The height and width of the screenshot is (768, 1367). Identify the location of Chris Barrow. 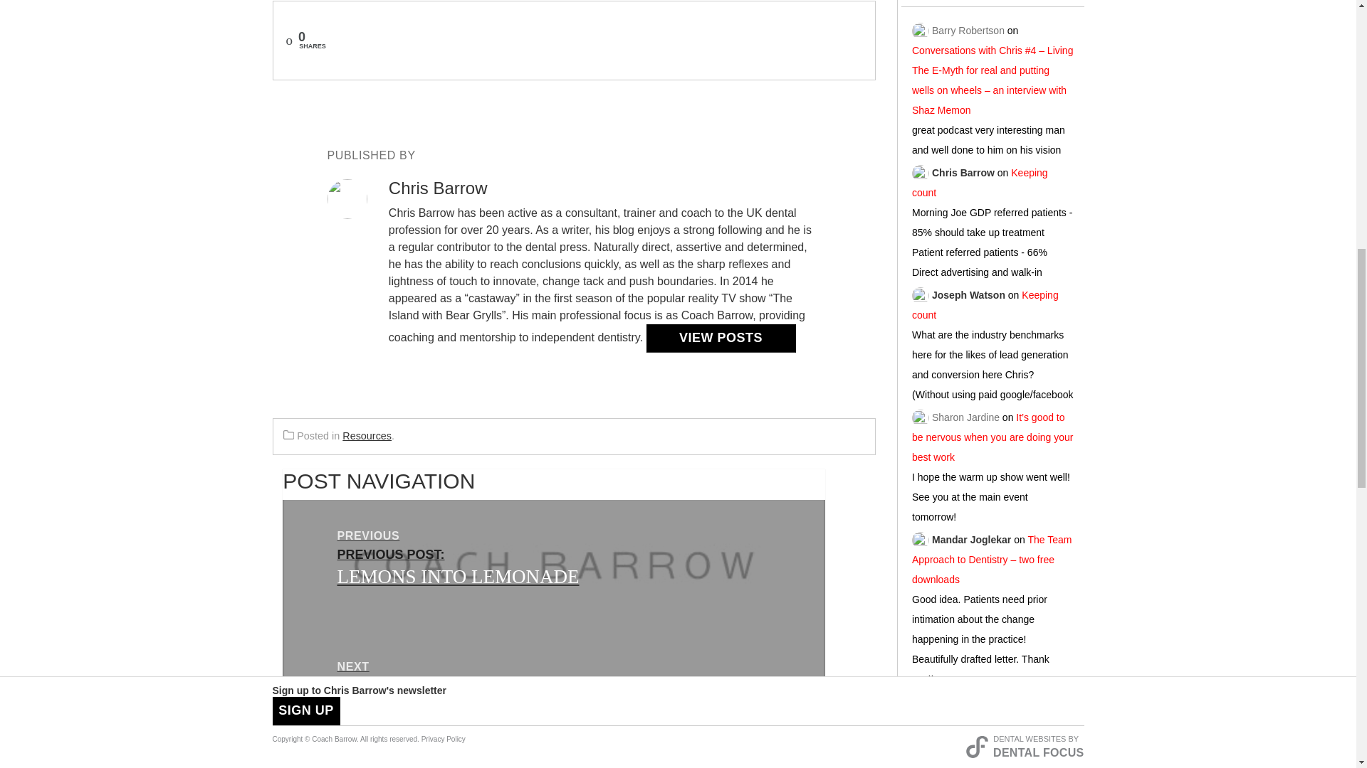
(554, 565).